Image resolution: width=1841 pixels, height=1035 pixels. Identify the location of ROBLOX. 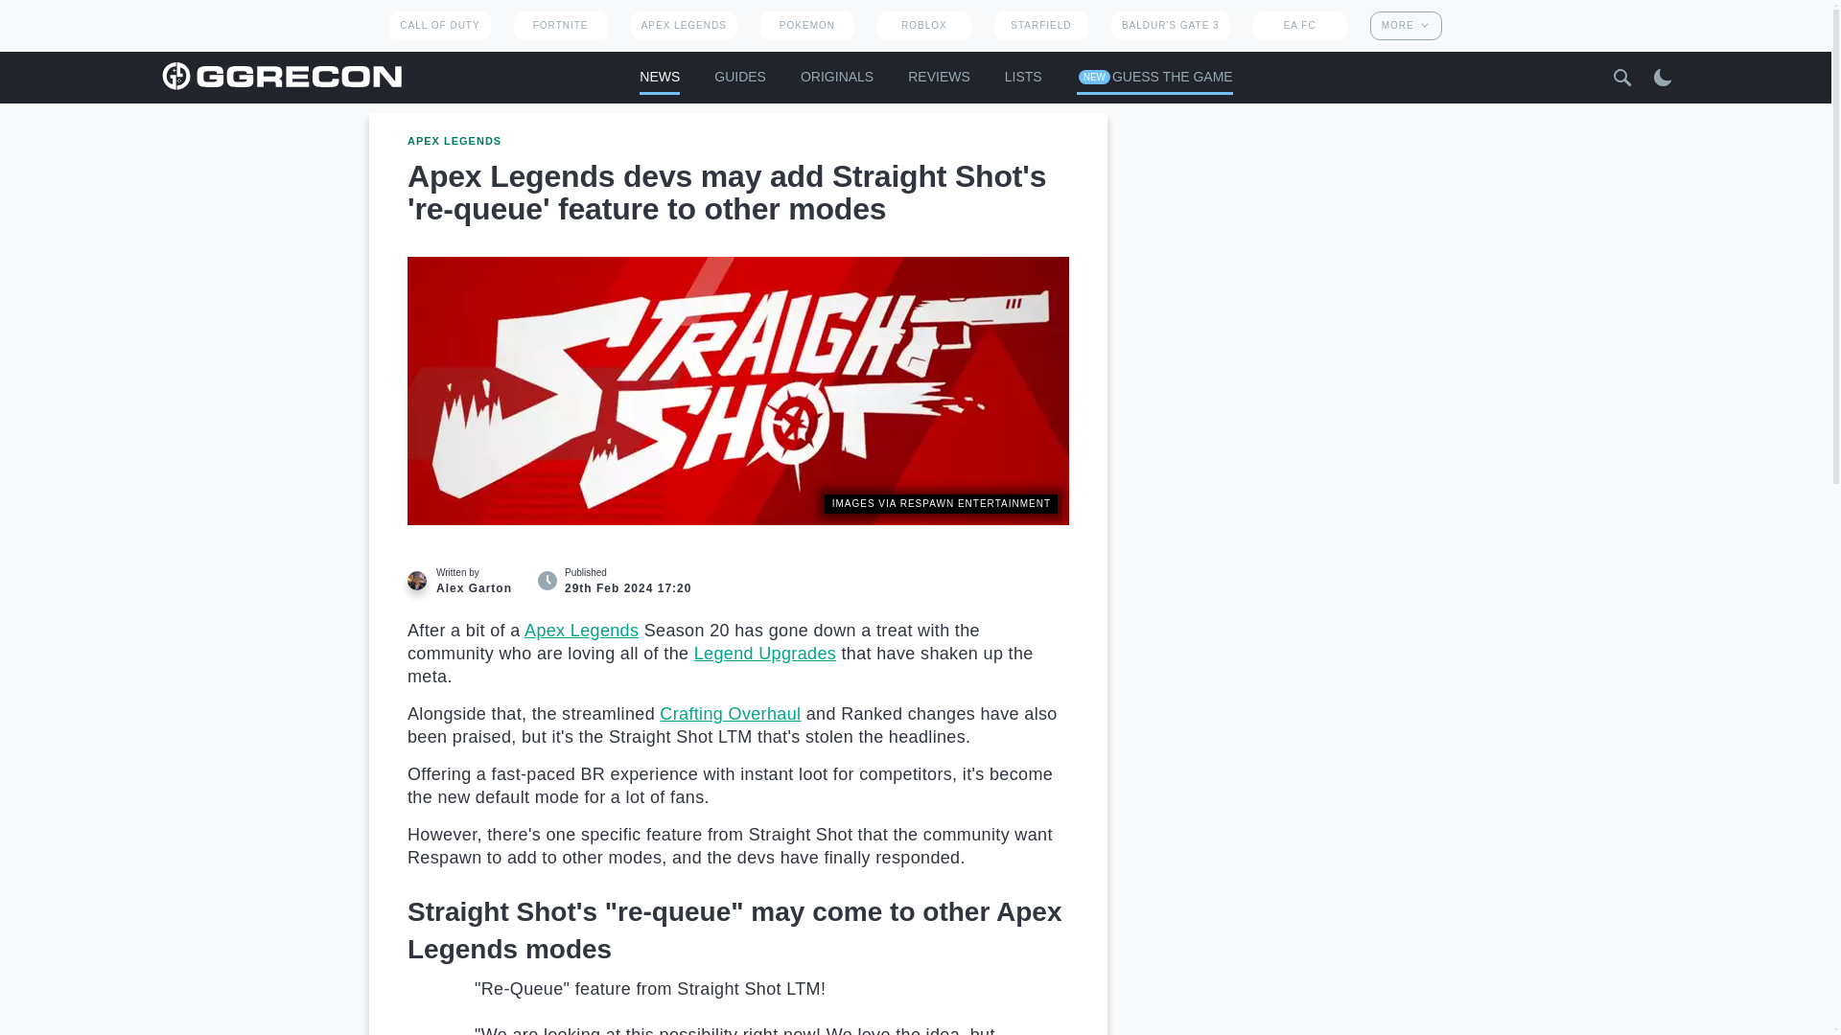
(924, 25).